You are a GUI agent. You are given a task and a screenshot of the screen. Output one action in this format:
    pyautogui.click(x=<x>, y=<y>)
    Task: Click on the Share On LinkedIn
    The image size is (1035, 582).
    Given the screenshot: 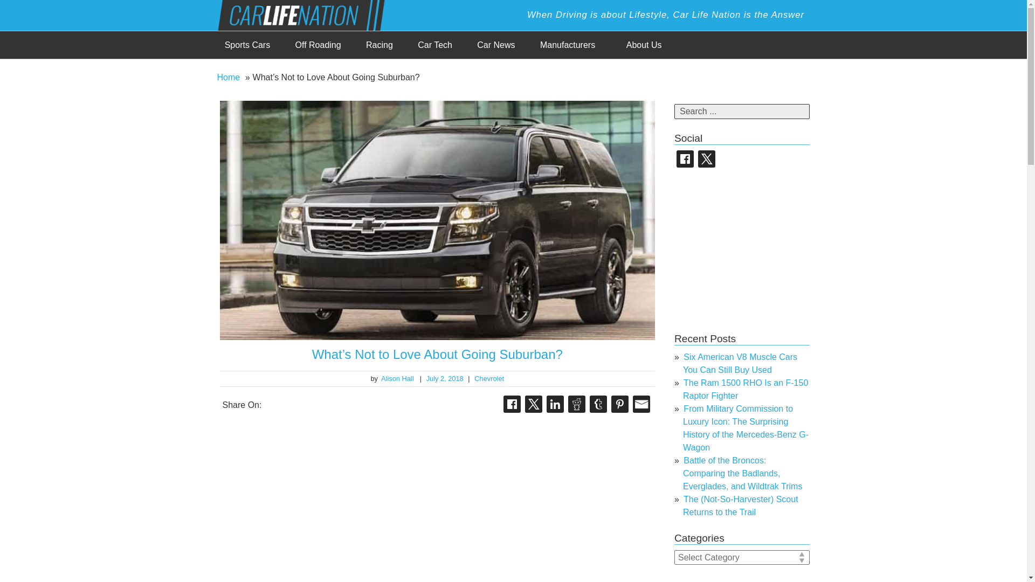 What is the action you would take?
    pyautogui.click(x=555, y=404)
    